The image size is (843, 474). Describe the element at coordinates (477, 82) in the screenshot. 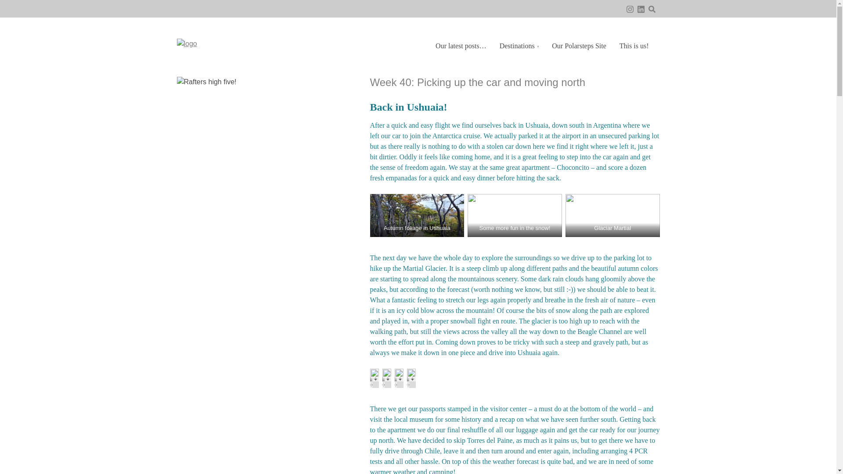

I see `Week 40: Picking up the car and moving north` at that location.